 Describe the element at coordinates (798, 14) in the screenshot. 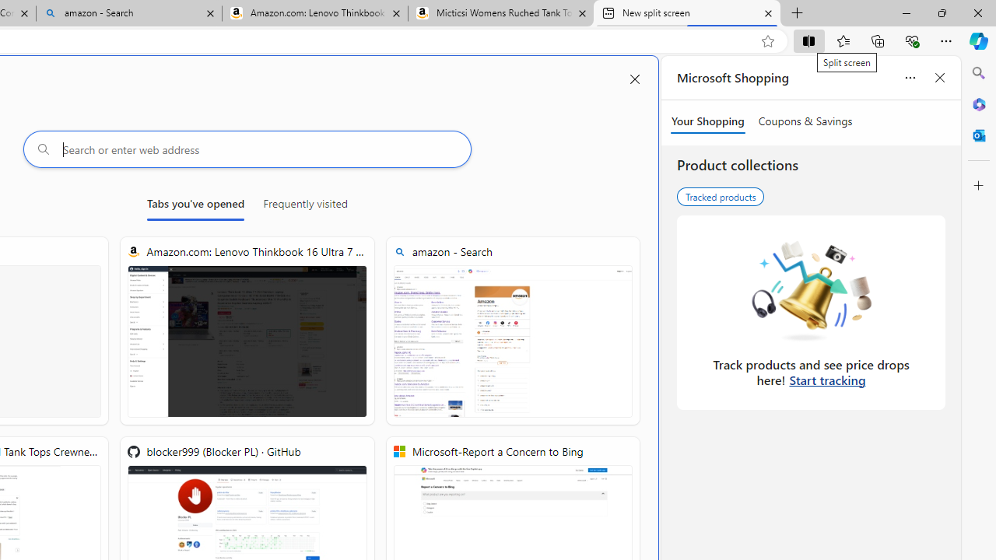

I see `New Tab` at that location.